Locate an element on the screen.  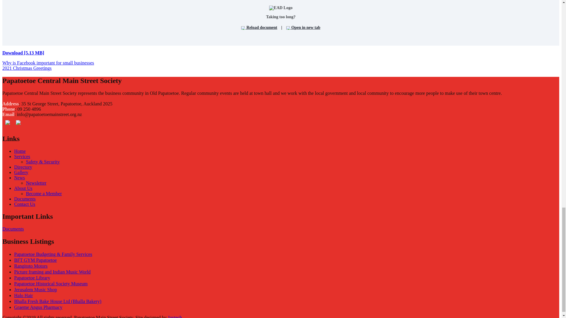
Newsletter is located at coordinates (36, 183).